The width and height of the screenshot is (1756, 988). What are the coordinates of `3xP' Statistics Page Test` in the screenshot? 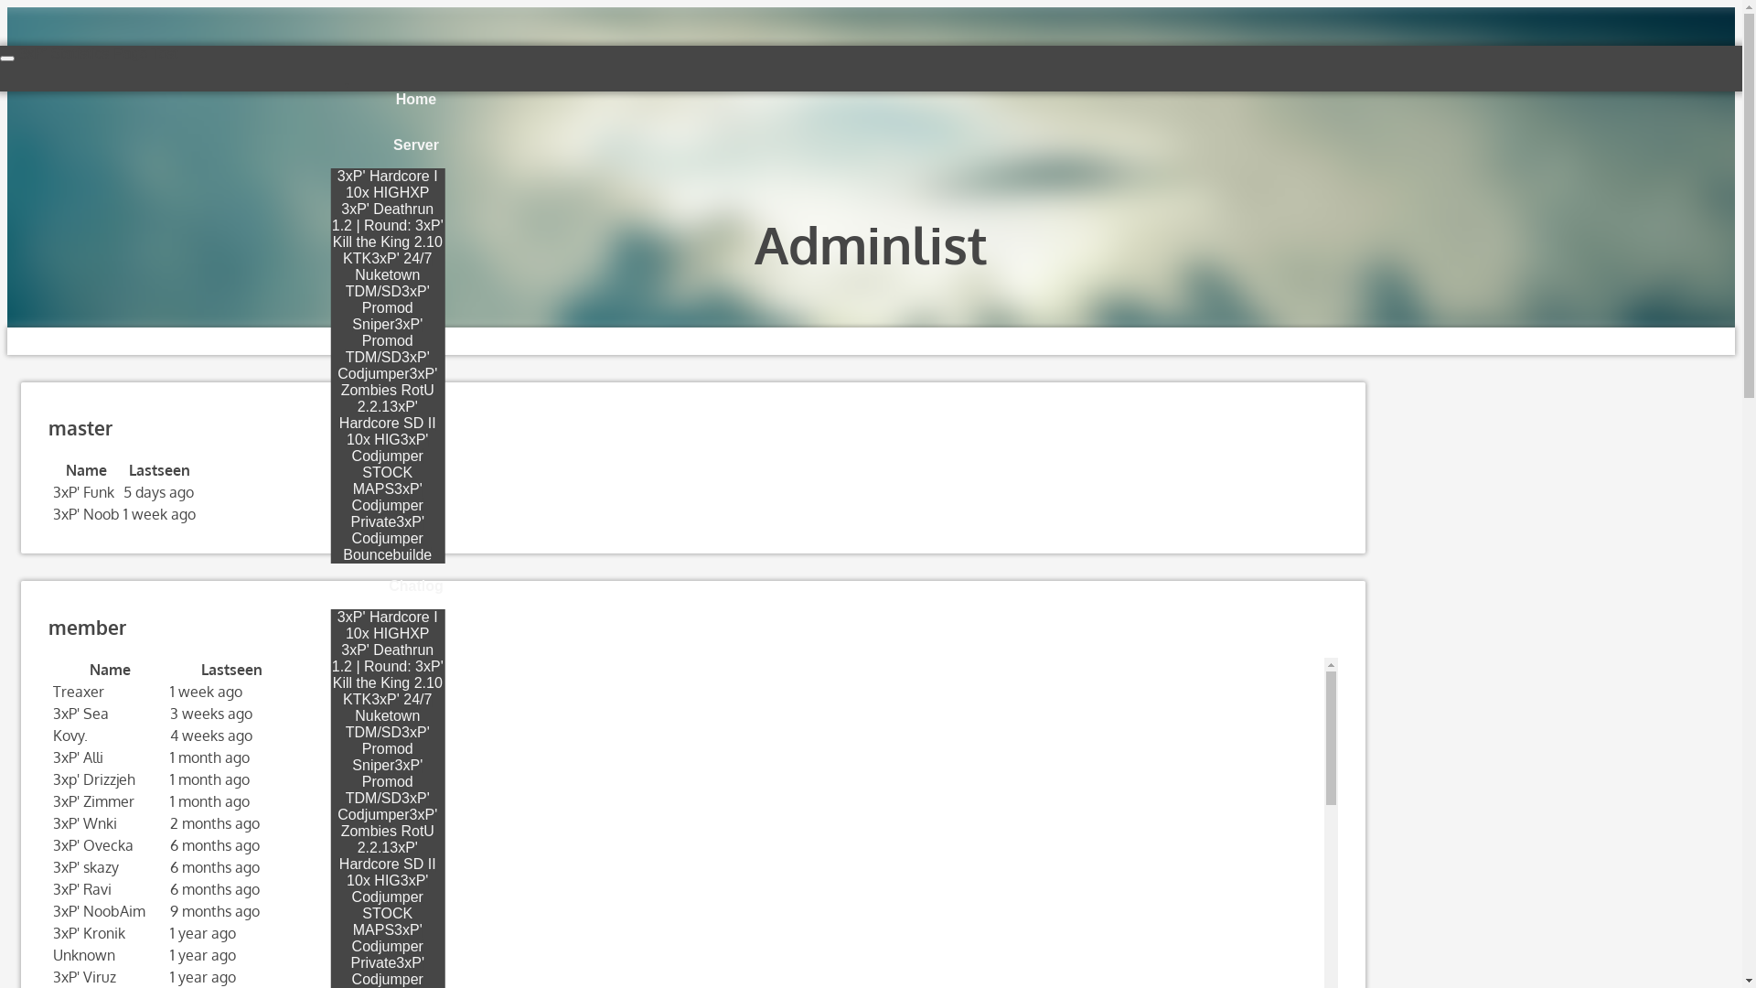 It's located at (98, 53).